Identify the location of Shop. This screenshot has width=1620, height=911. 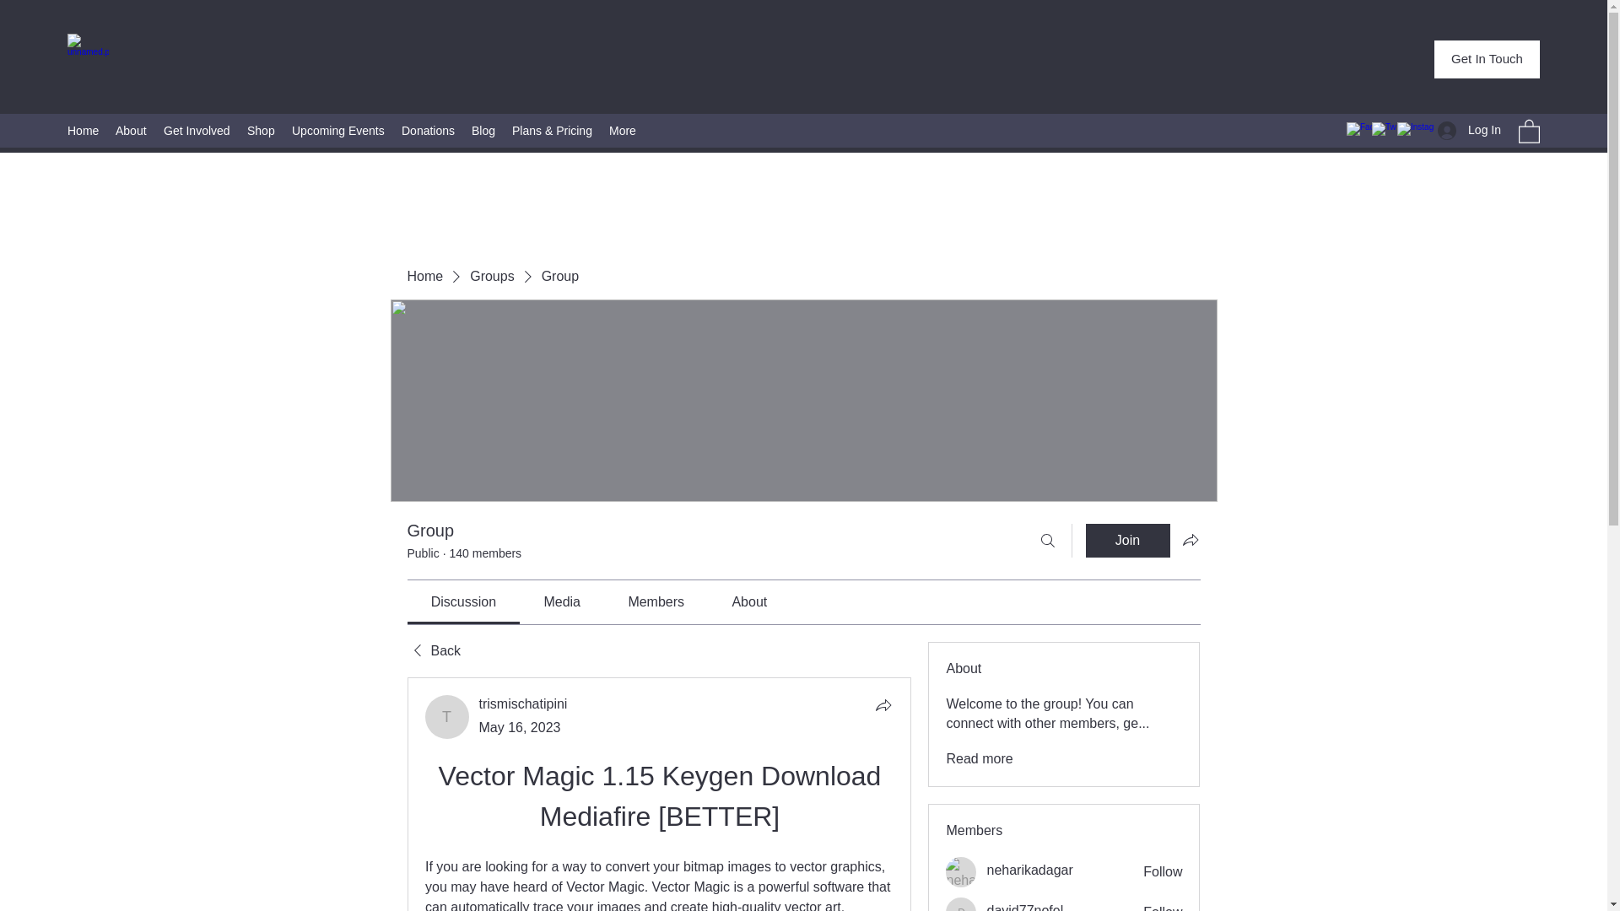
(261, 130).